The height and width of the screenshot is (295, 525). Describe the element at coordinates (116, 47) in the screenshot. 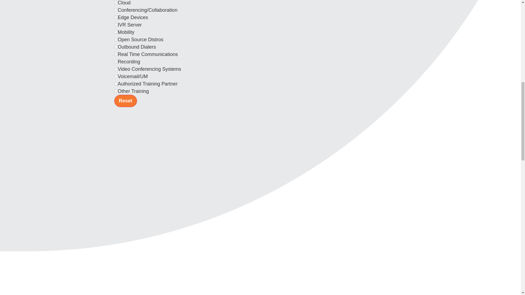

I see `outbound-dialers` at that location.